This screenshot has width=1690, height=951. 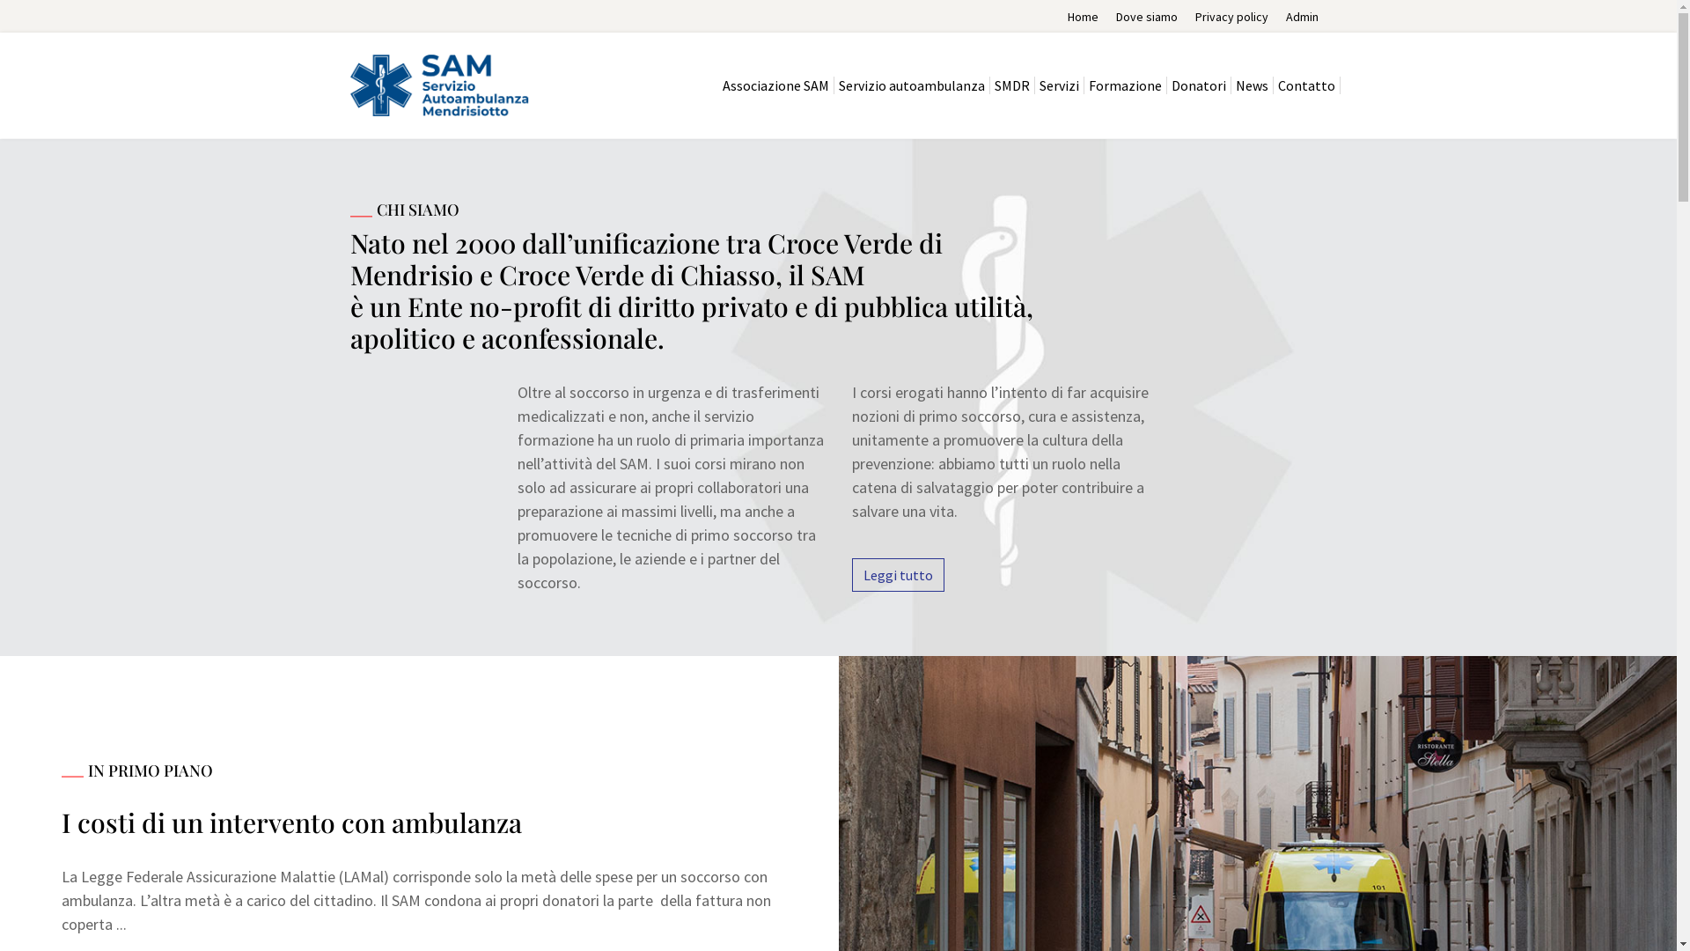 I want to click on Admin, so click(x=1301, y=17).